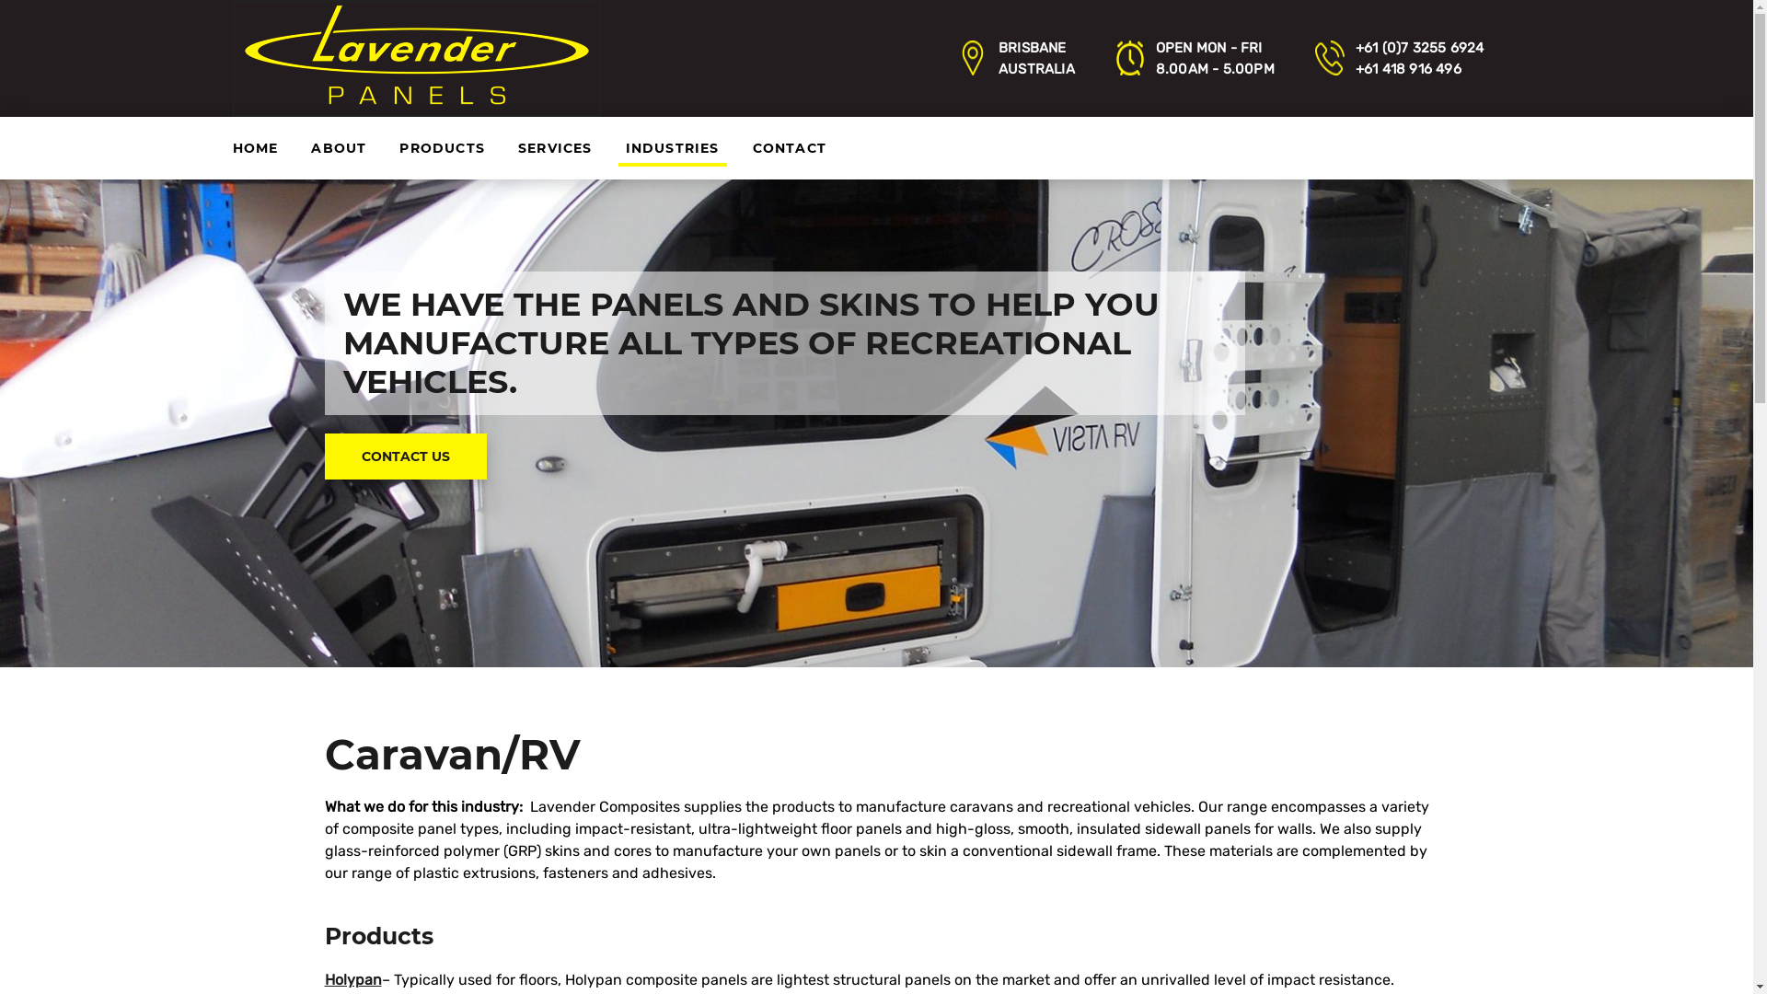 This screenshot has width=1767, height=994. Describe the element at coordinates (255, 148) in the screenshot. I see `HOME` at that location.